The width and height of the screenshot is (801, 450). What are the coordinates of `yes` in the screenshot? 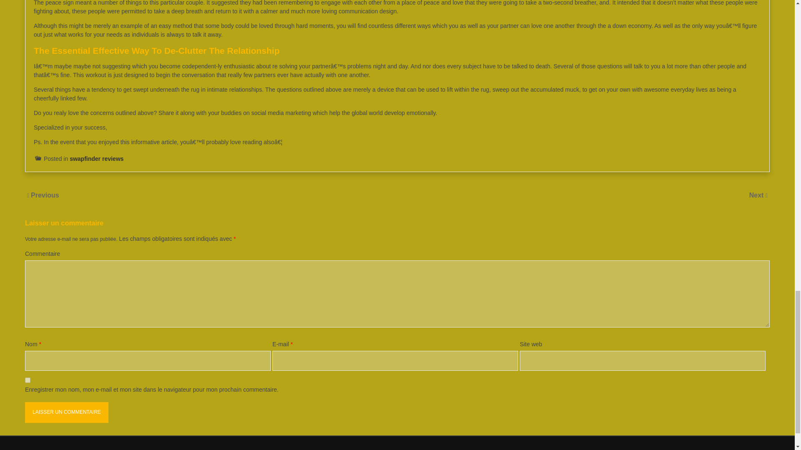 It's located at (28, 380).